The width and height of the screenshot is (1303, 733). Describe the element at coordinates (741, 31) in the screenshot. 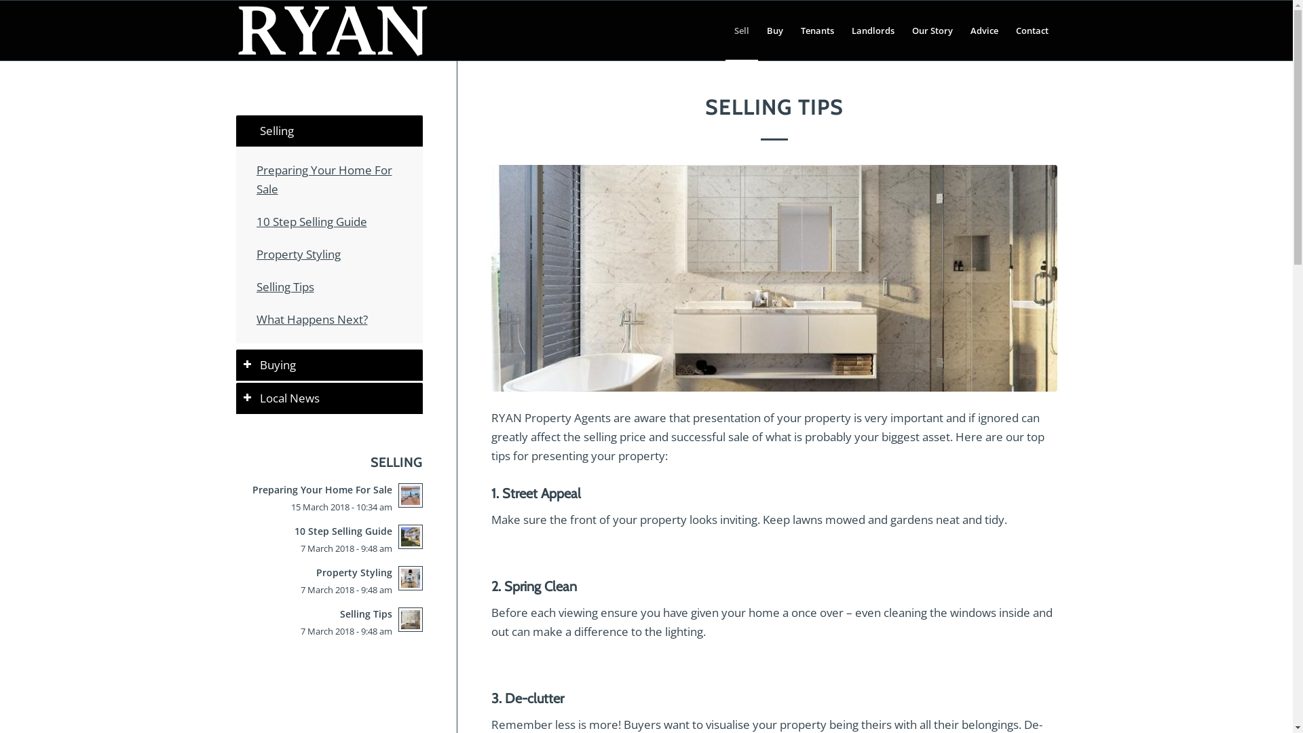

I see `Sell` at that location.